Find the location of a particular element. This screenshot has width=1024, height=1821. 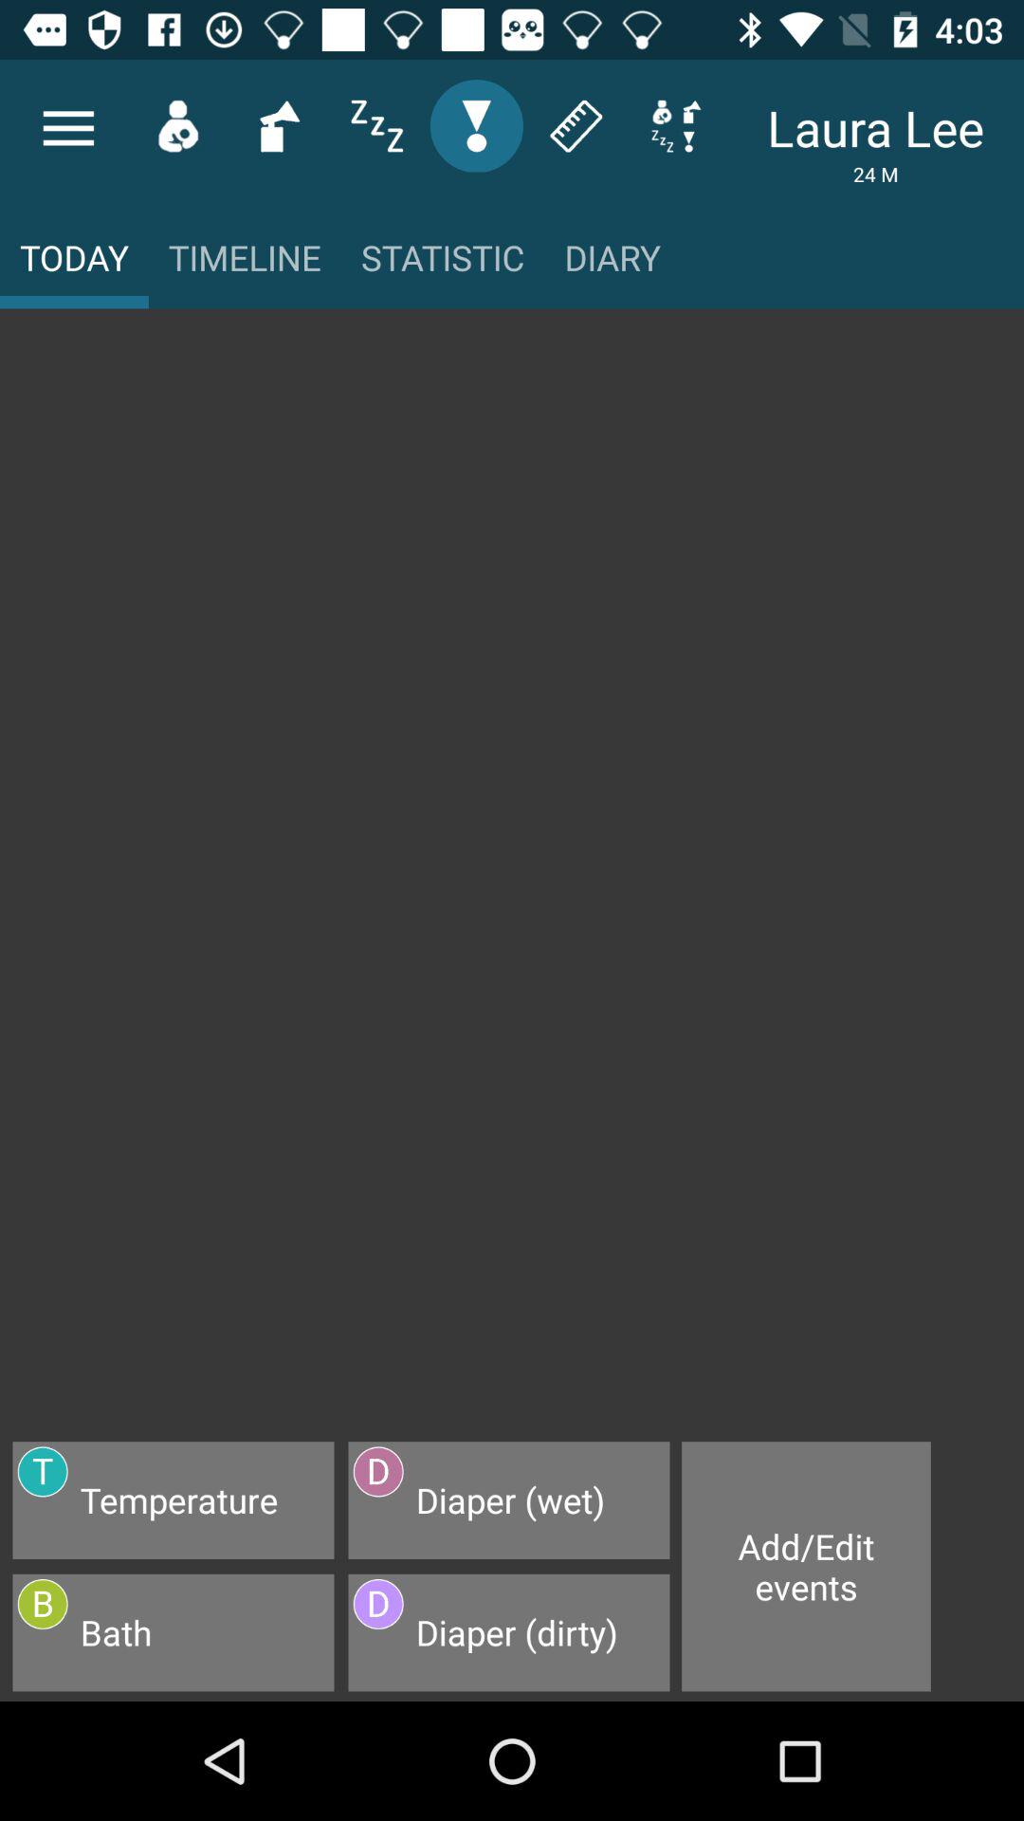

launch add/edit
events item is located at coordinates (806, 1567).